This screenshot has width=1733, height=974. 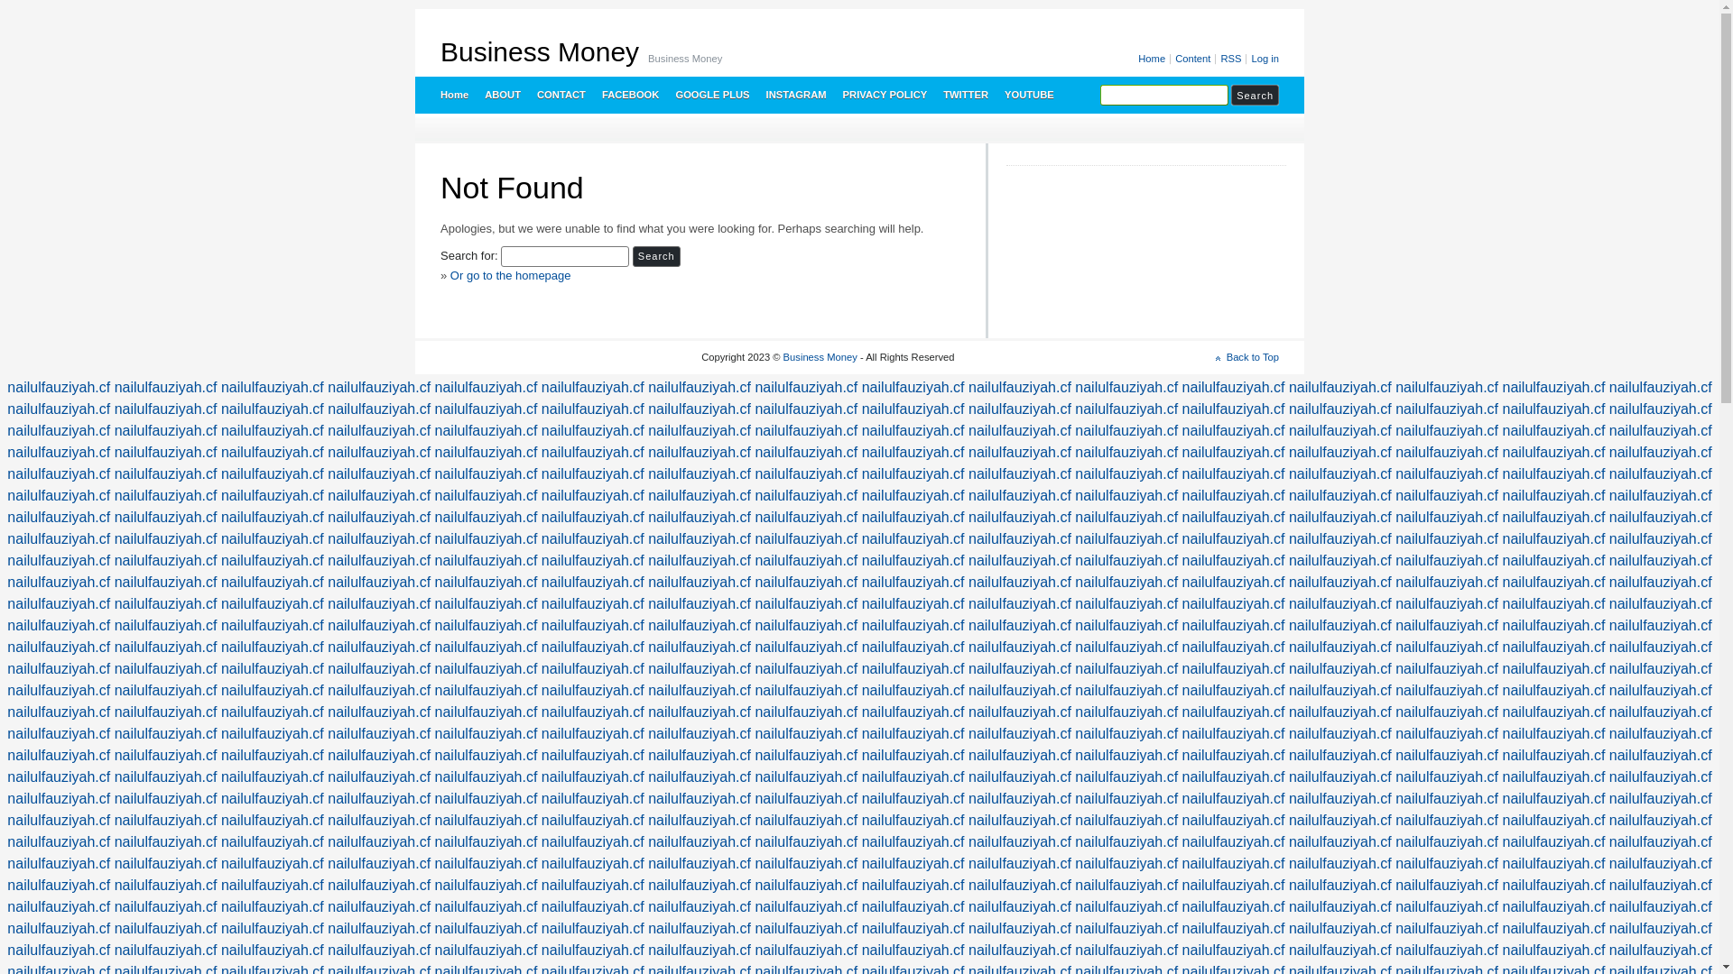 What do you see at coordinates (379, 842) in the screenshot?
I see `nailulfauziyah.cf` at bounding box center [379, 842].